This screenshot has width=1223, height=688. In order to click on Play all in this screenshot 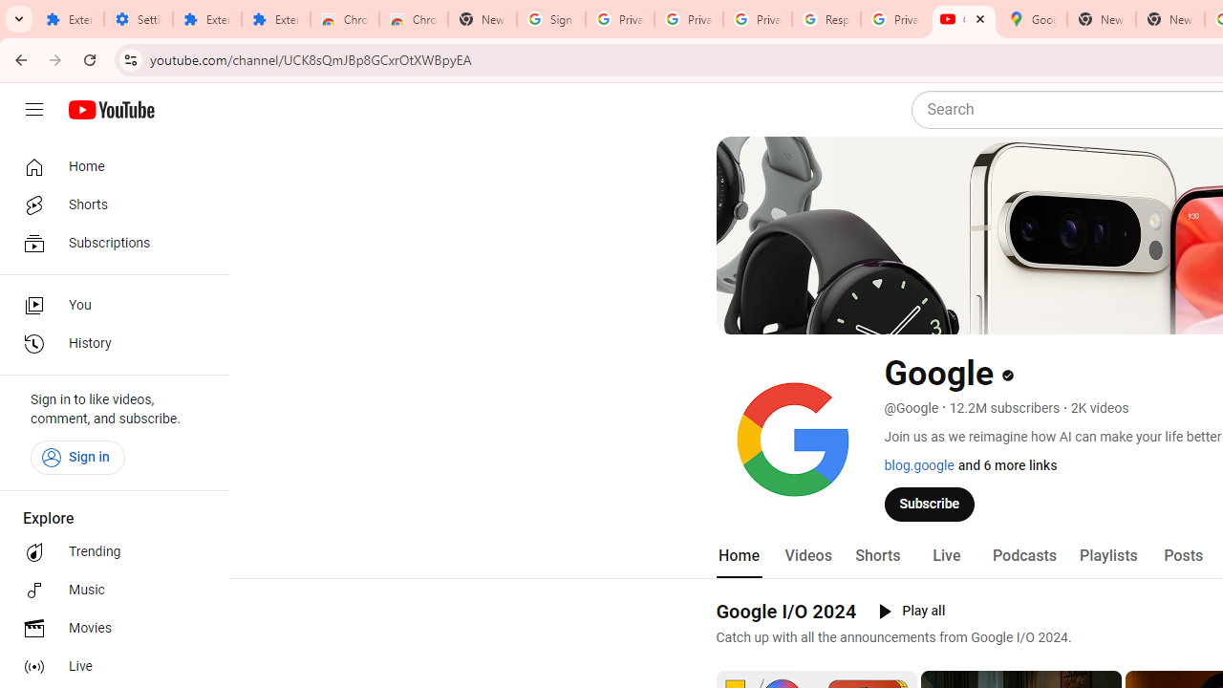, I will do `click(912, 612)`.